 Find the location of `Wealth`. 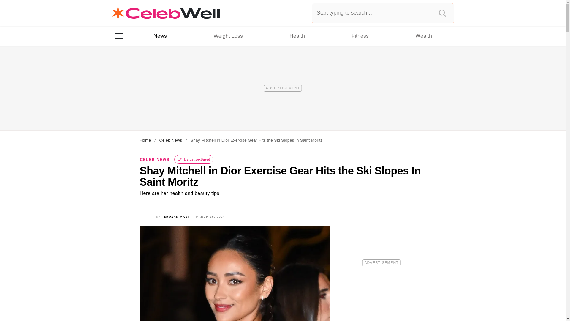

Wealth is located at coordinates (423, 36).